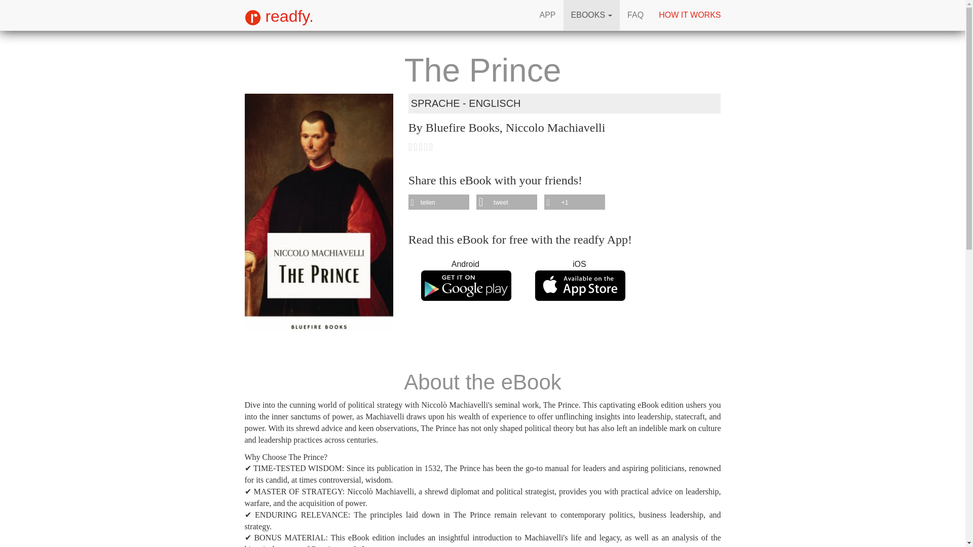  I want to click on APP, so click(547, 15).